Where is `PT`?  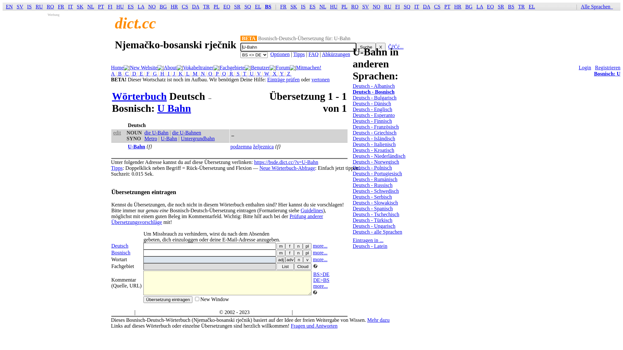 PT is located at coordinates (447, 6).